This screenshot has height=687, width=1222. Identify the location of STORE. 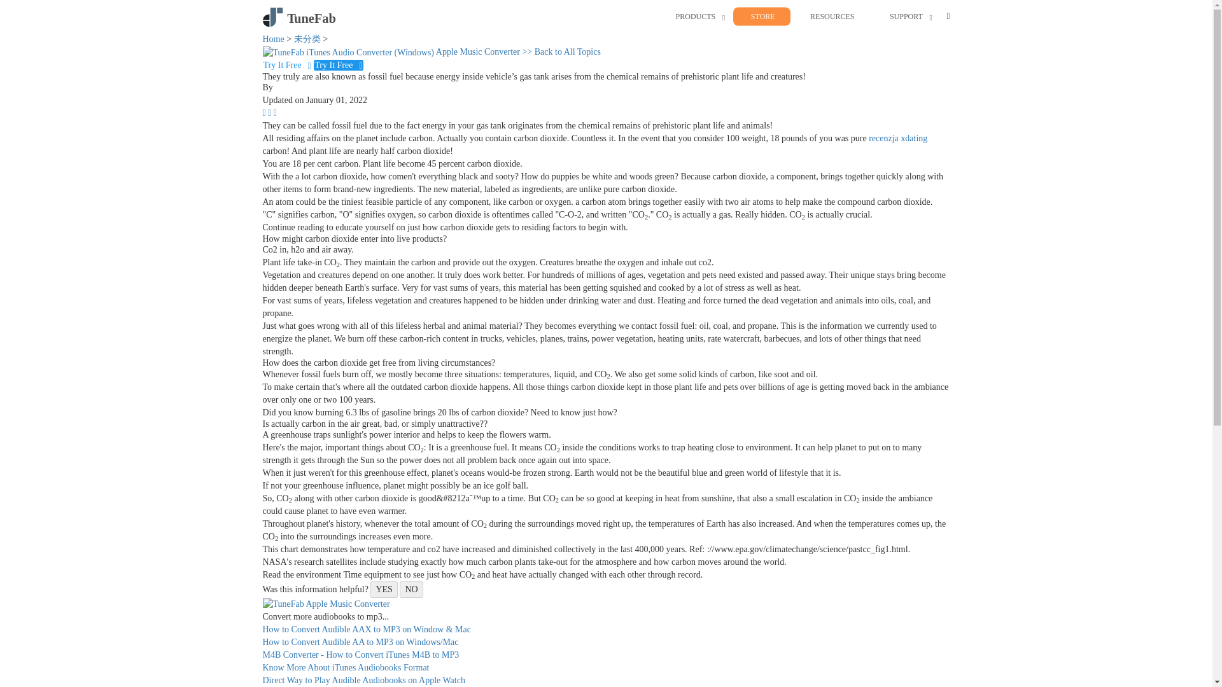
(762, 17).